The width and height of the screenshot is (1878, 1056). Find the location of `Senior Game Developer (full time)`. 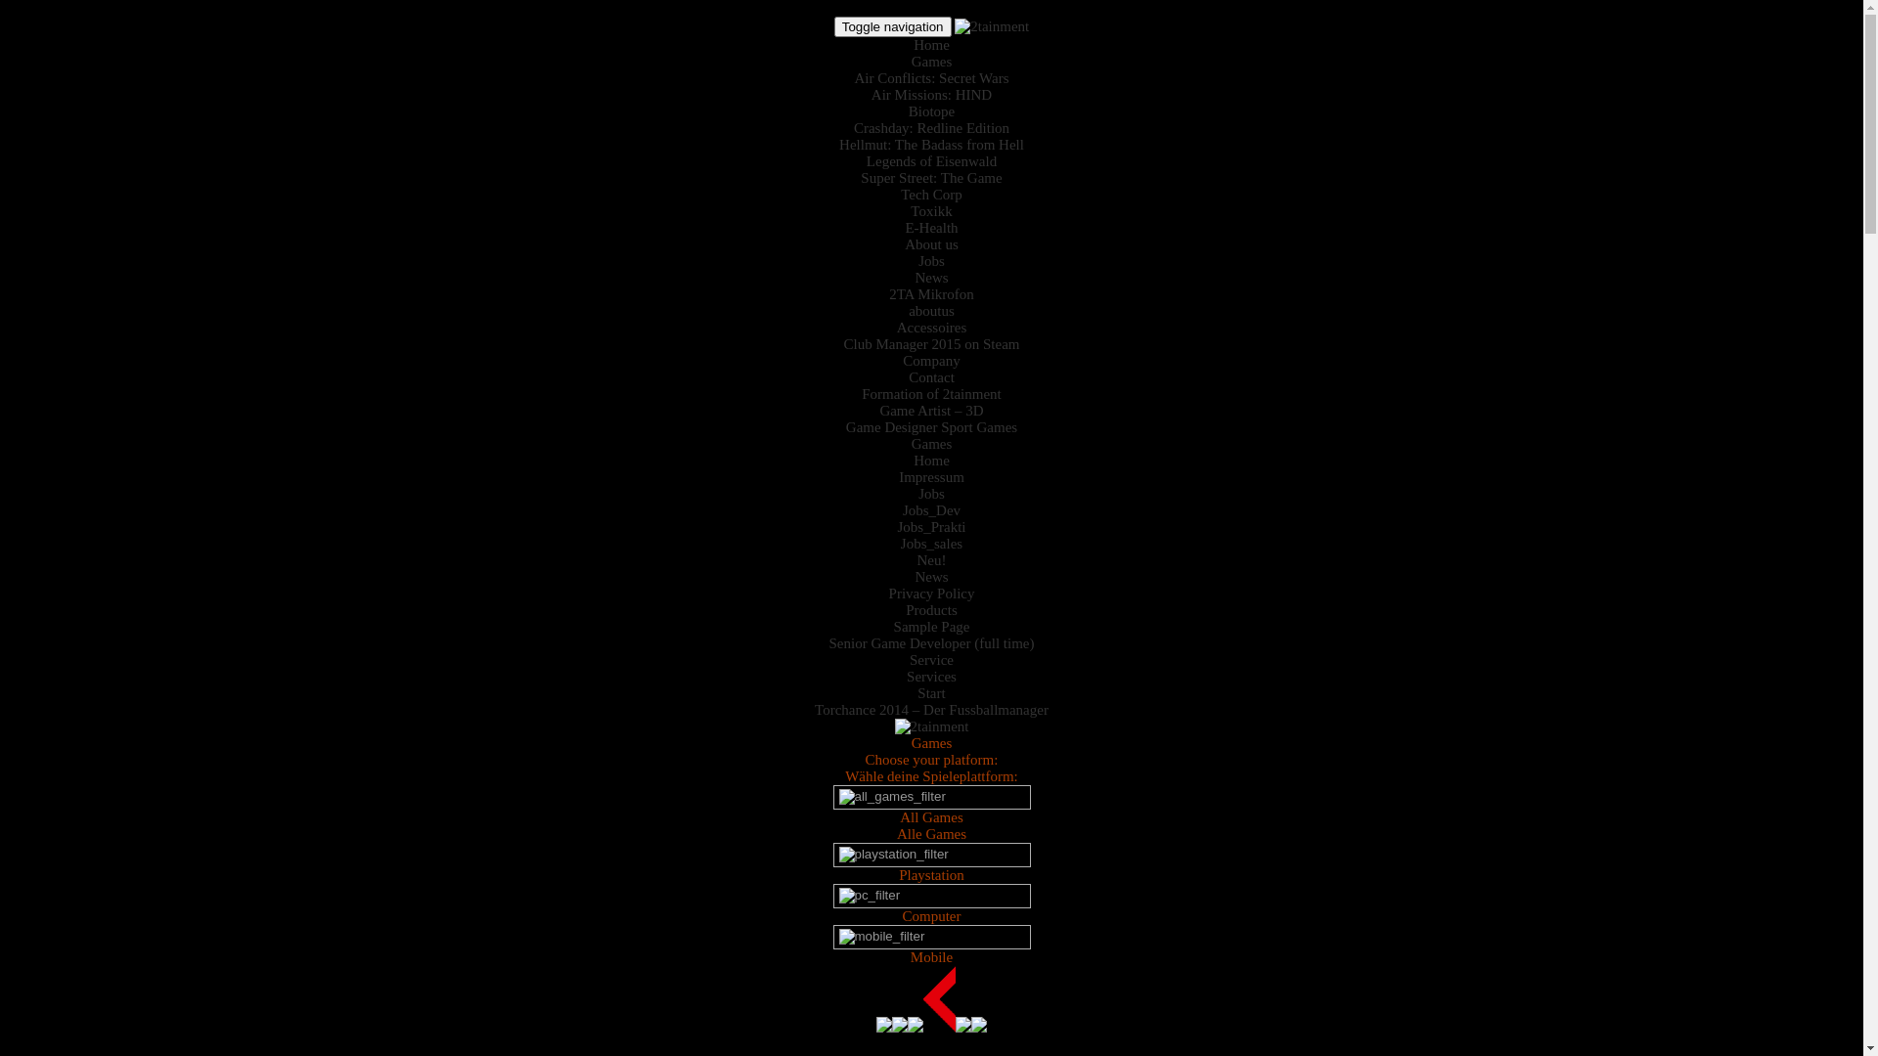

Senior Game Developer (full time) is located at coordinates (932, 643).